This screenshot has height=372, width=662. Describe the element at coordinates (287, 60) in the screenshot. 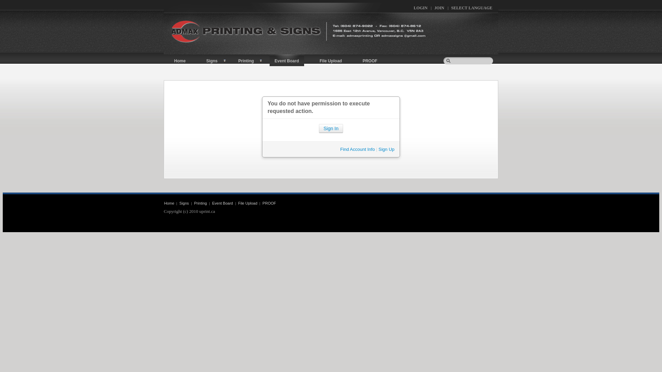

I see `Event Board` at that location.